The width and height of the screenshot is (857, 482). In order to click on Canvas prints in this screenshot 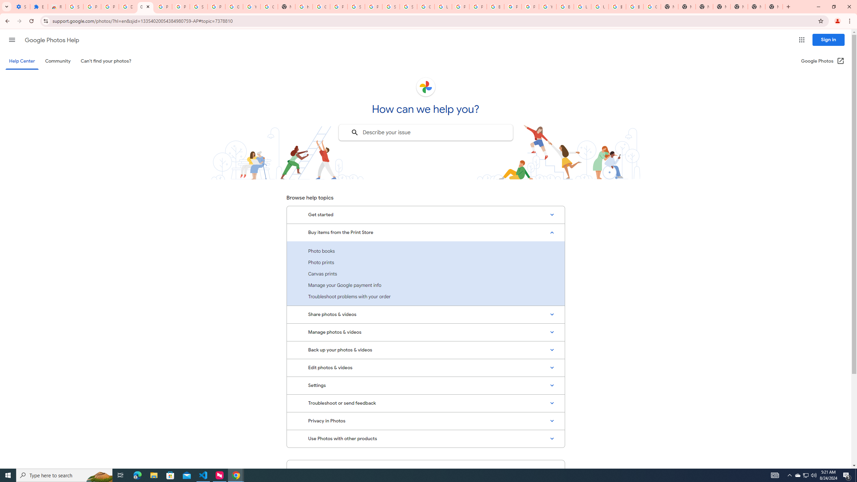, I will do `click(425, 274)`.